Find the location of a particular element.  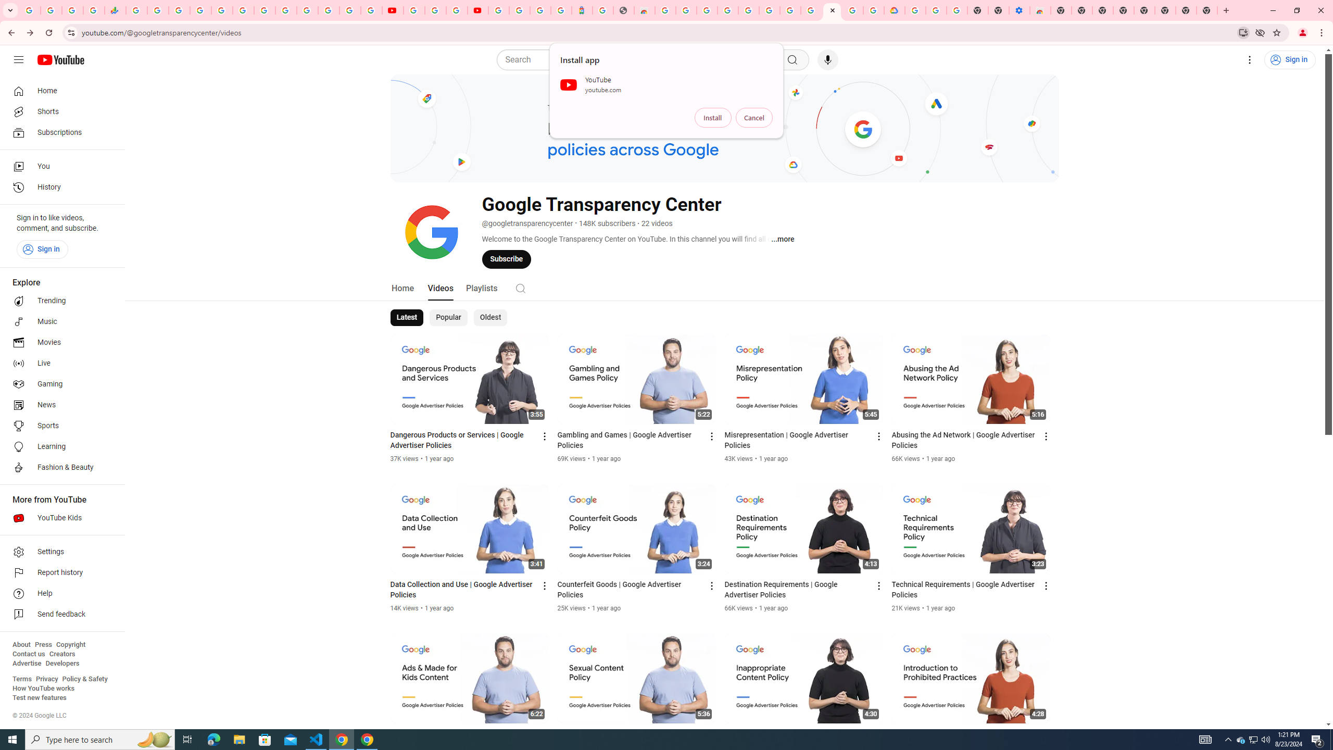

Google Workspace Admin Community is located at coordinates (30, 10).